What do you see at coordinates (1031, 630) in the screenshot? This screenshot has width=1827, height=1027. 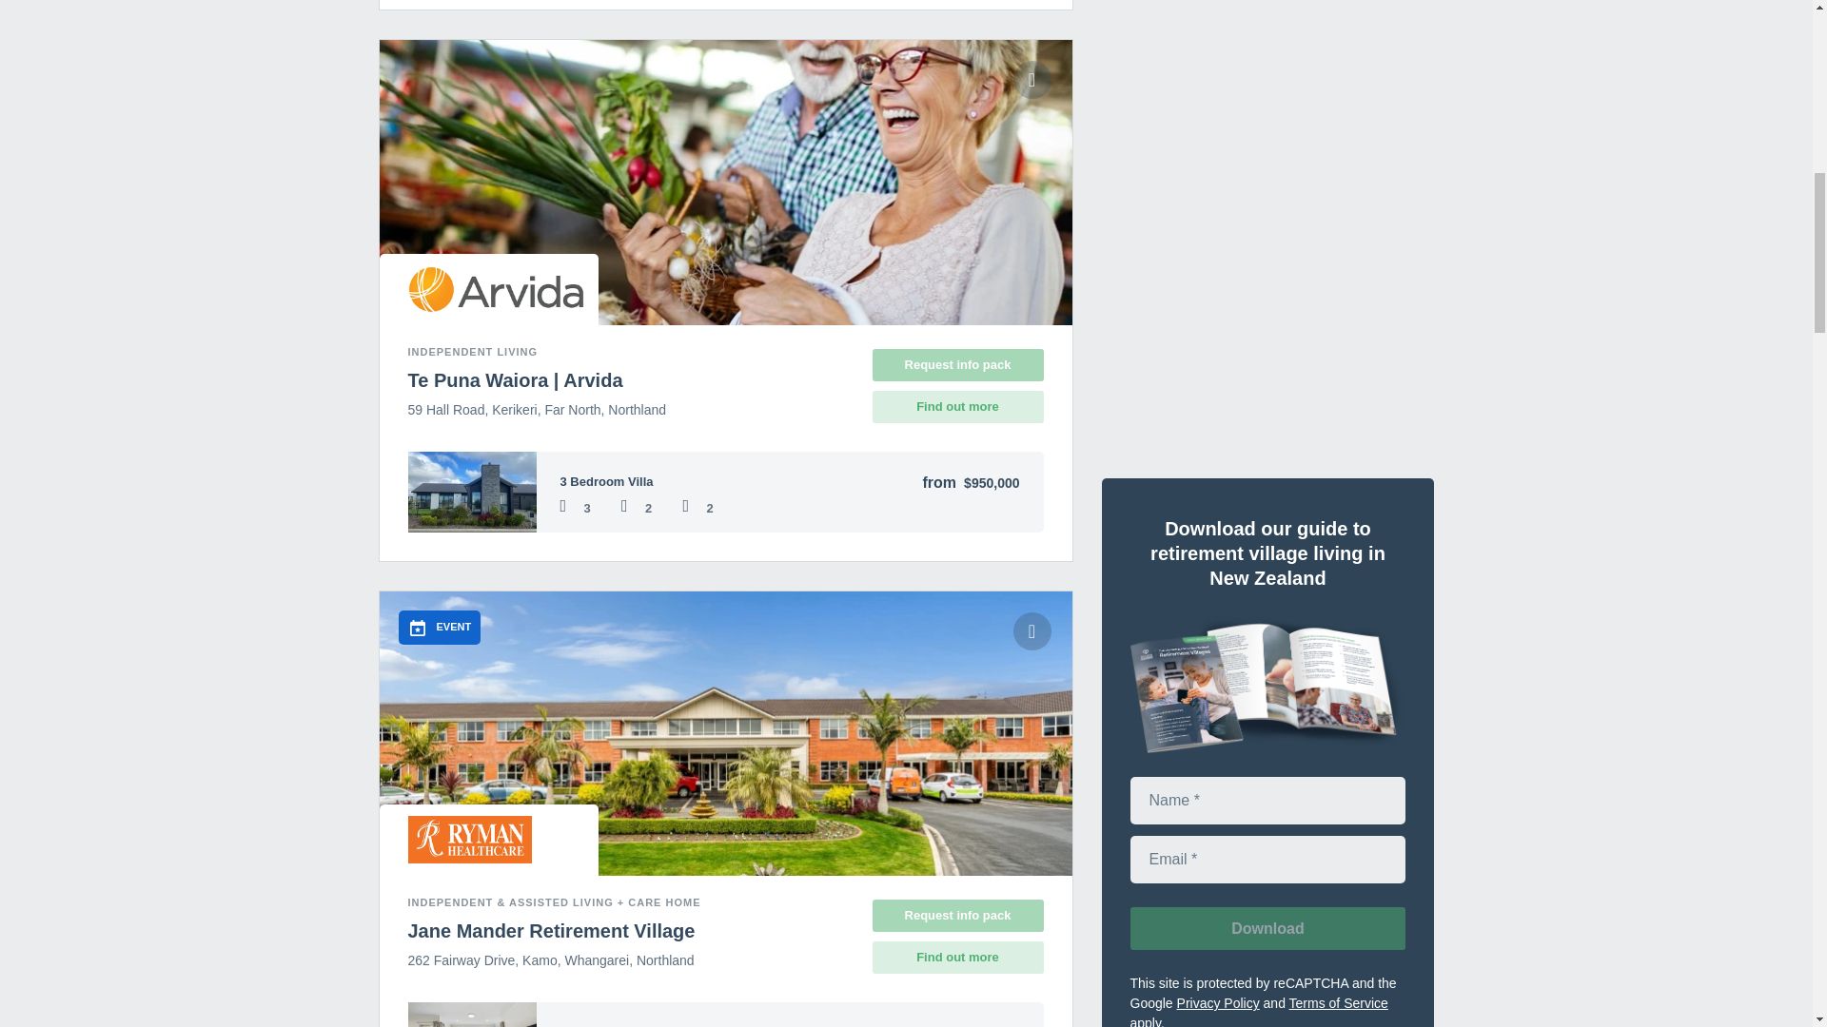 I see `Favourite` at bounding box center [1031, 630].